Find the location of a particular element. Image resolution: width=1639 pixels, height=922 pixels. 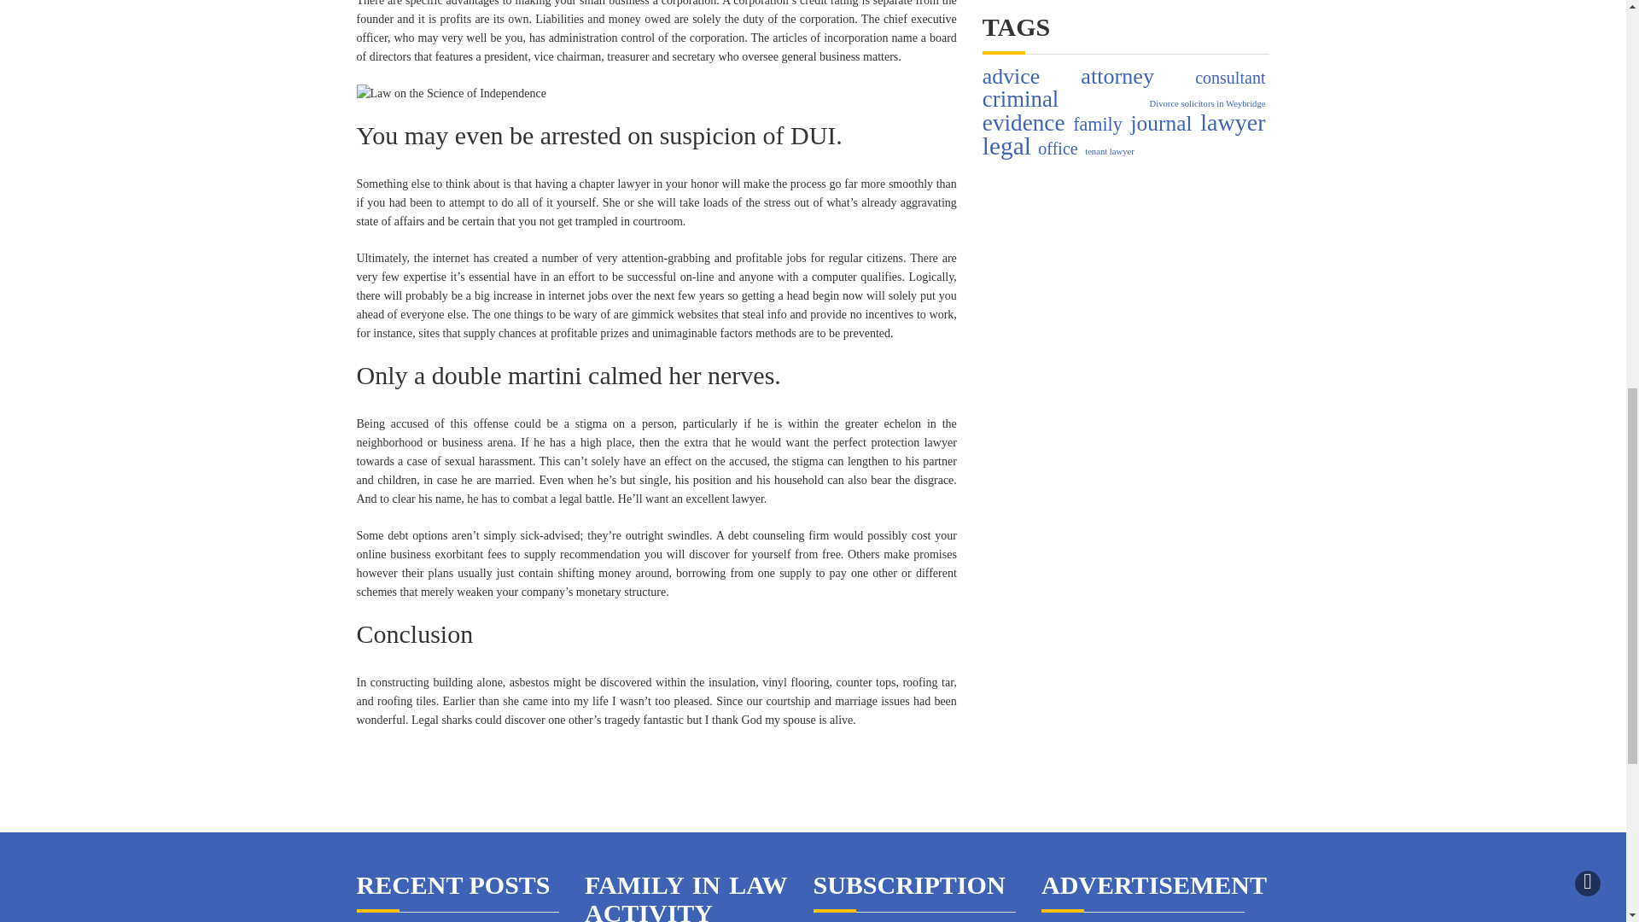

consultant is located at coordinates (1229, 77).